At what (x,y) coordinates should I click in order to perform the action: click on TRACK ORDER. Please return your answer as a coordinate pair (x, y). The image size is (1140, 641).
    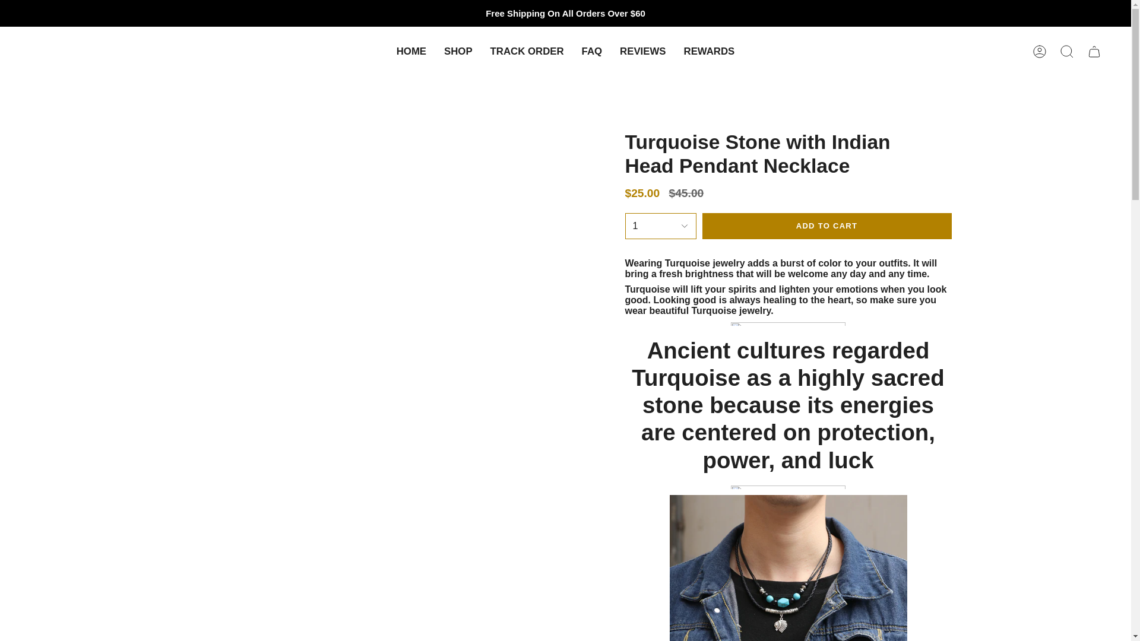
    Looking at the image, I should click on (527, 51).